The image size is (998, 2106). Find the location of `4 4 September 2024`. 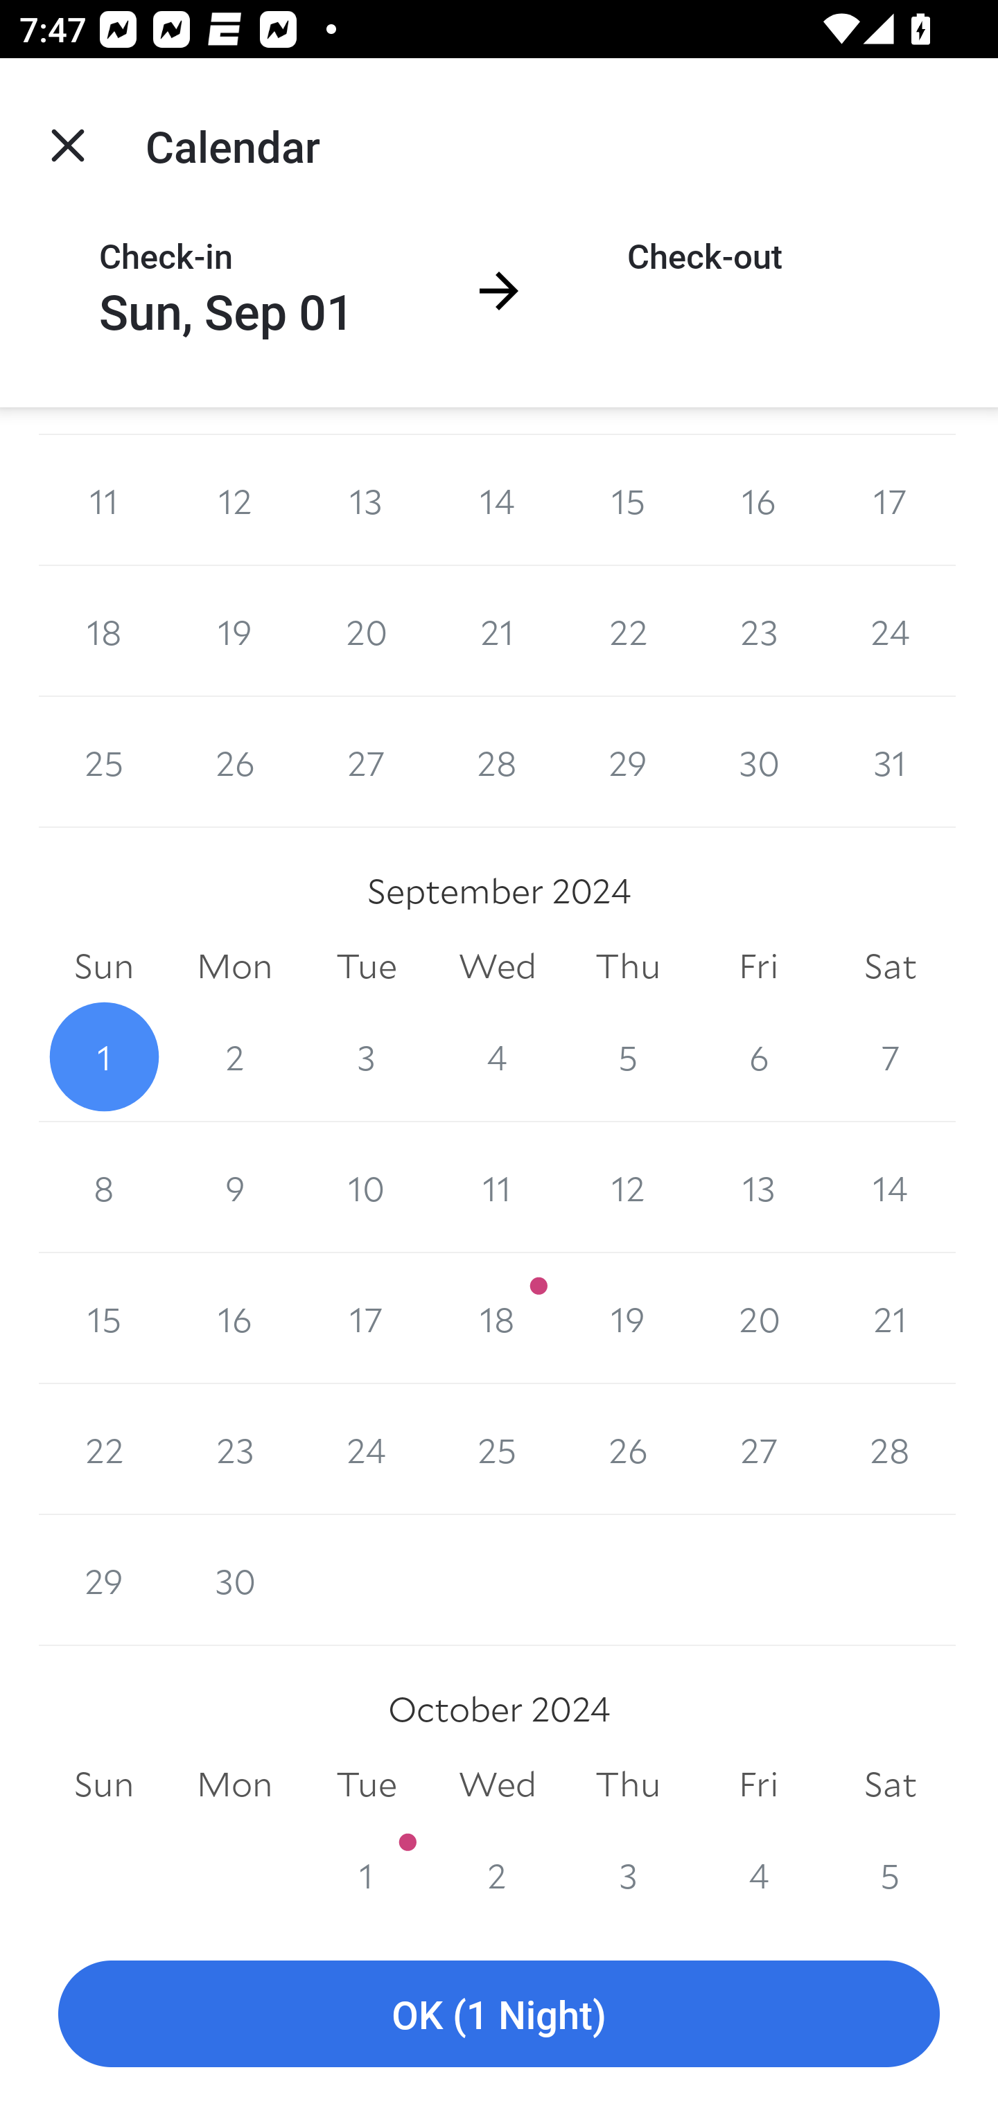

4 4 September 2024 is located at coordinates (498, 1057).